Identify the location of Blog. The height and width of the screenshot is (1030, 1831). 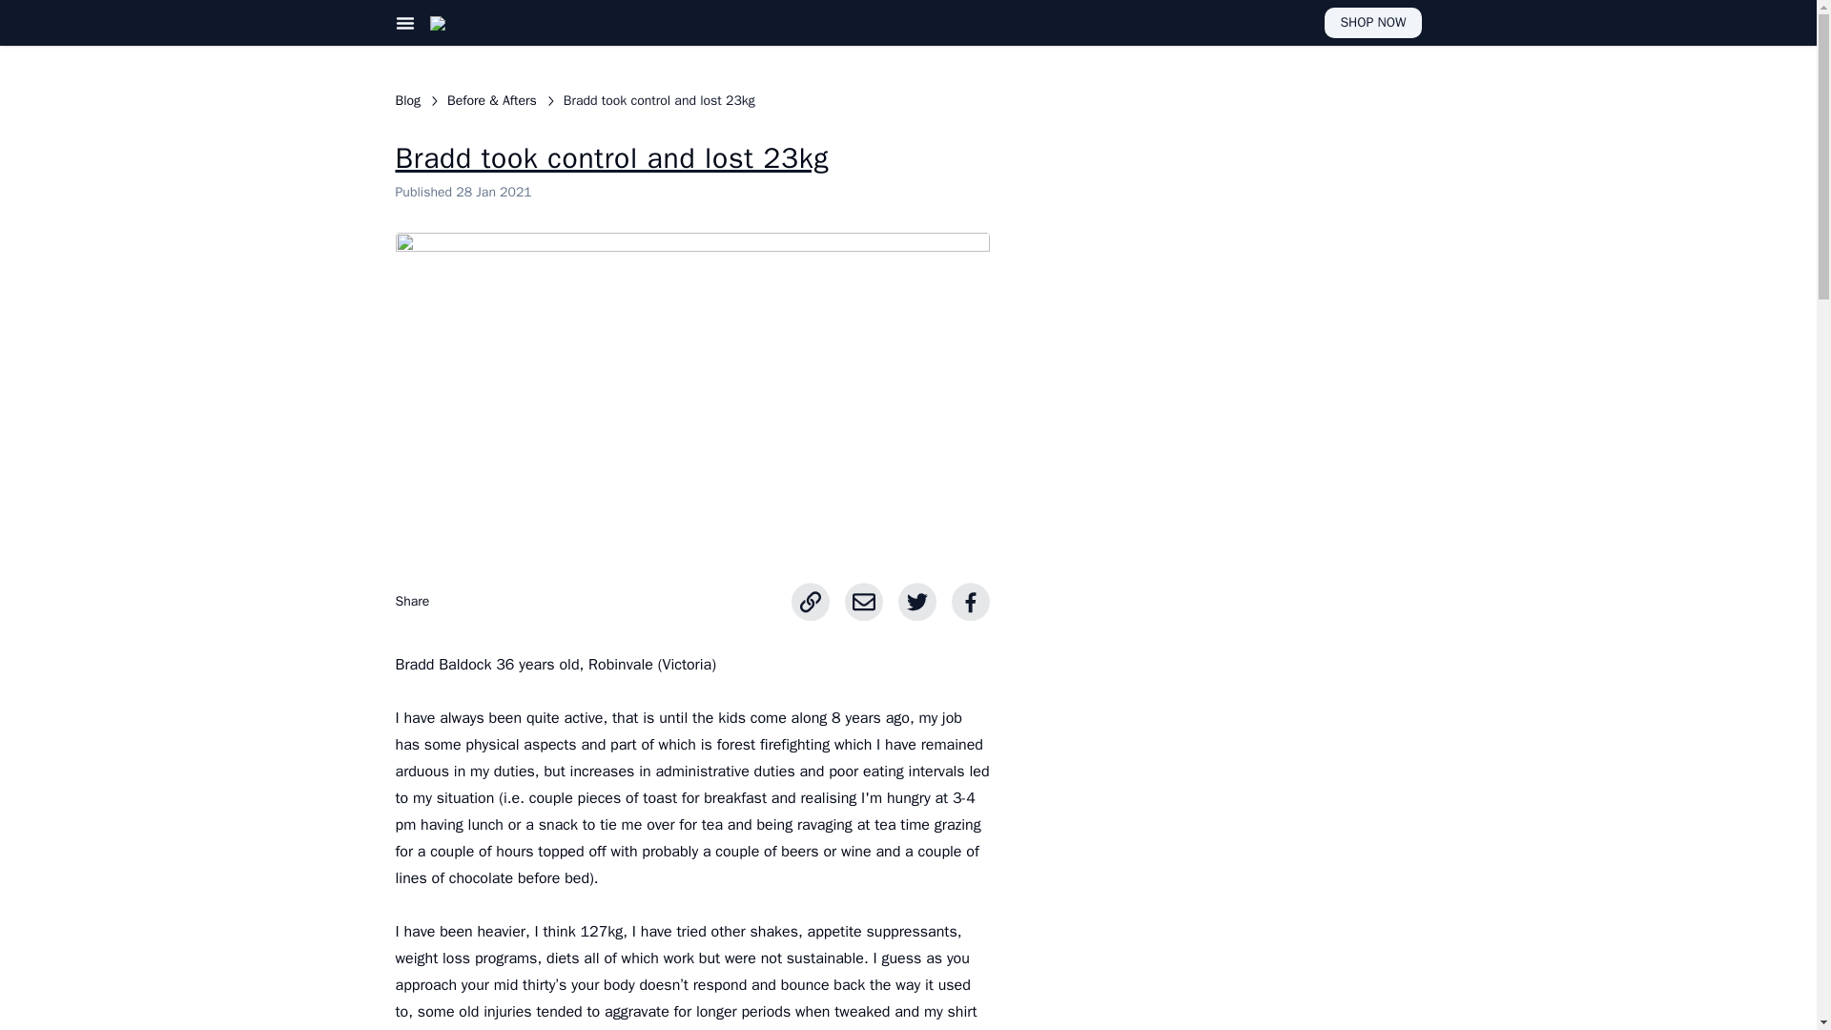
(408, 101).